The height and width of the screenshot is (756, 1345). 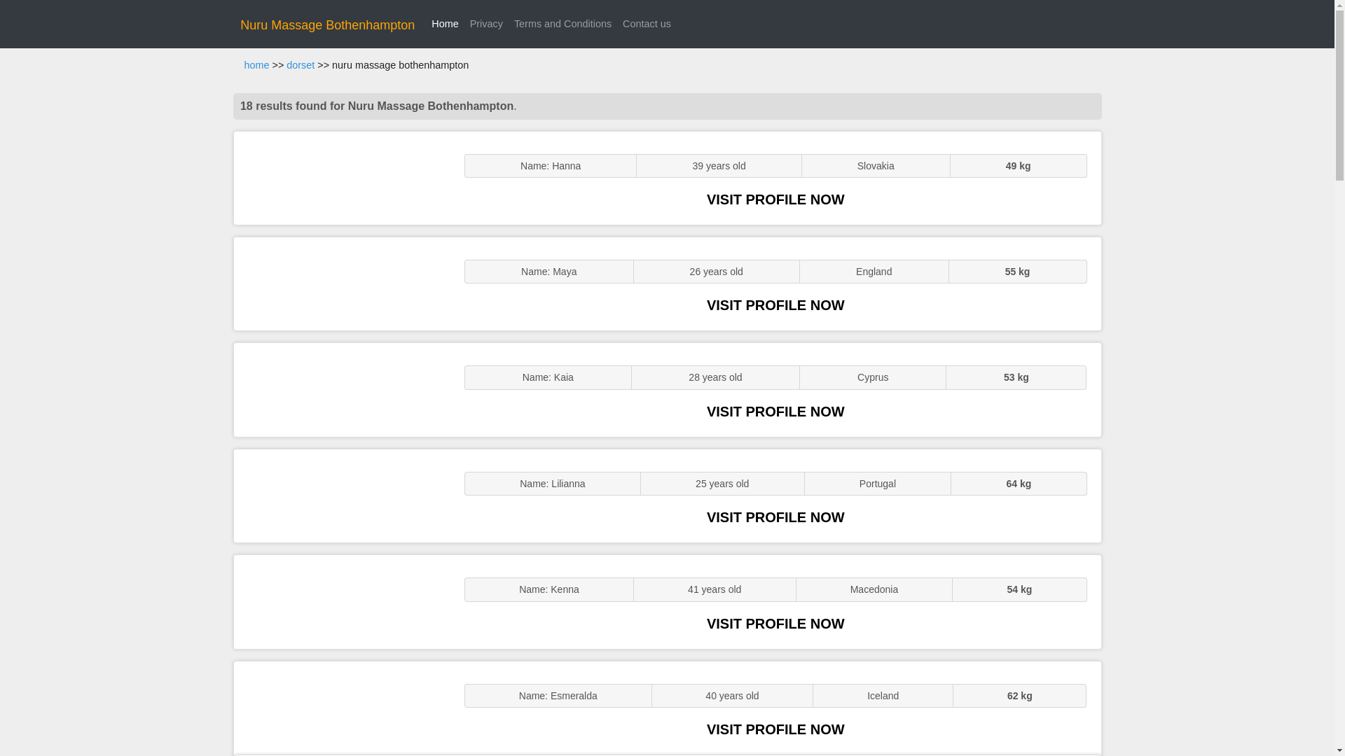 I want to click on VISIT PROFILE NOW, so click(x=775, y=517).